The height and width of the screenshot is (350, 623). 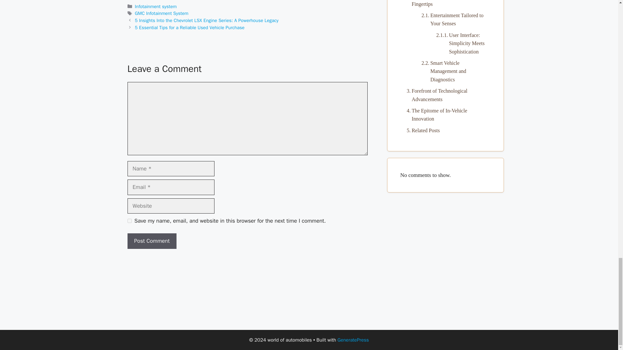 I want to click on Forefront of Technological Advancements, so click(x=445, y=95).